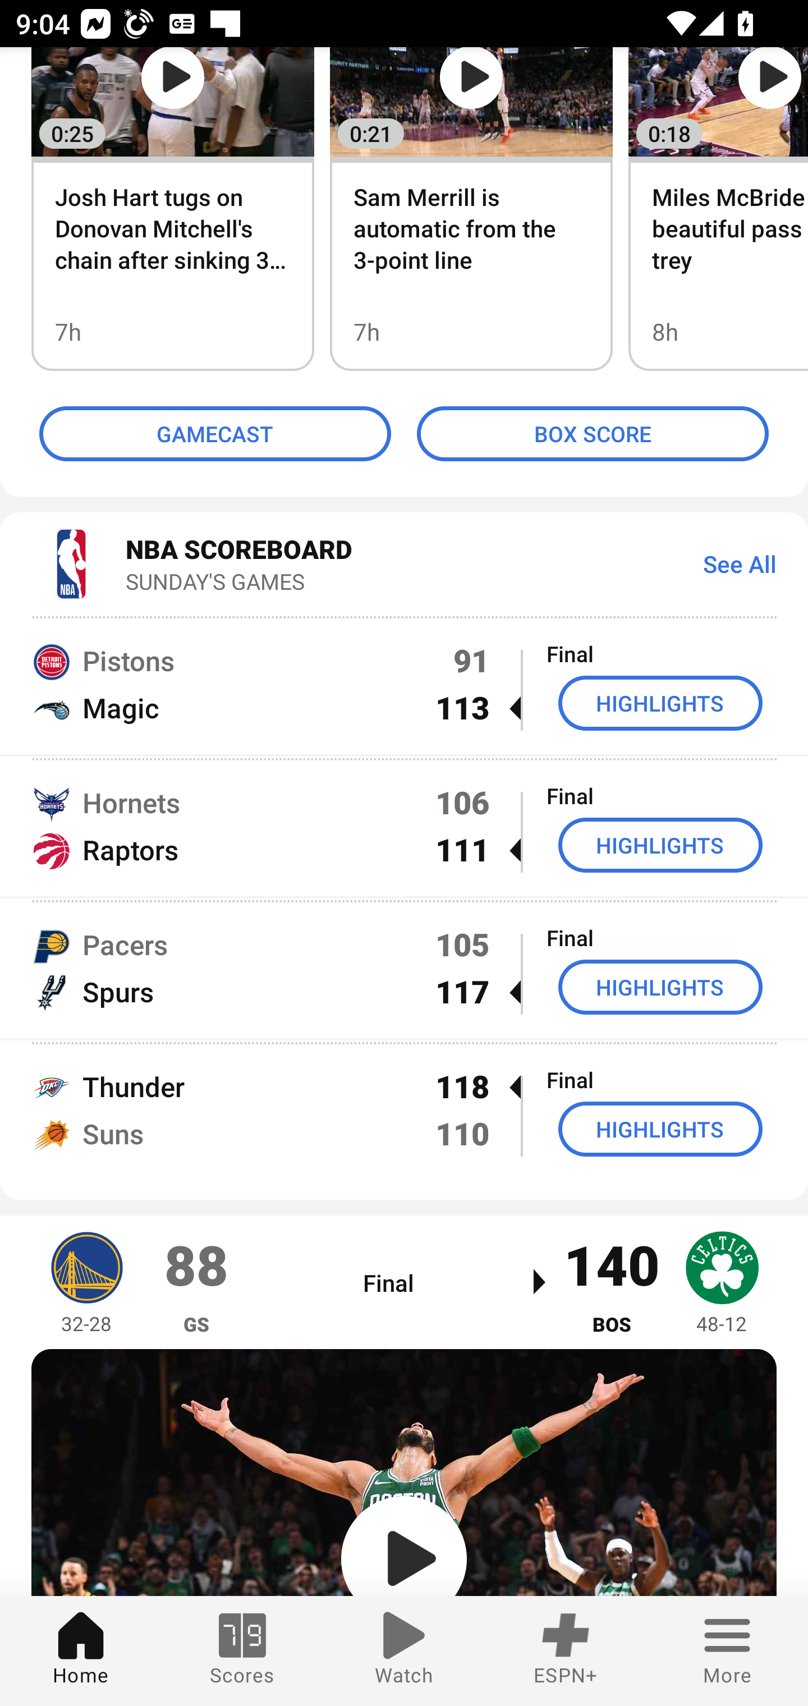  I want to click on ESPN+, so click(566, 1651).